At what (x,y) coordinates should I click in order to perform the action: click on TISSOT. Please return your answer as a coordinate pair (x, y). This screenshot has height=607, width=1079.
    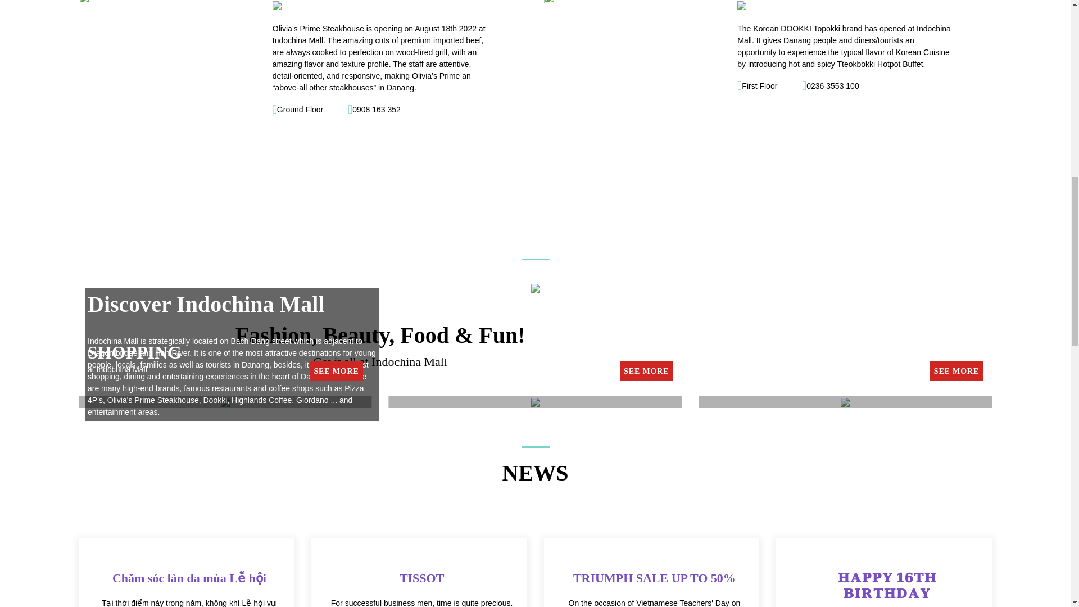
    Looking at the image, I should click on (421, 578).